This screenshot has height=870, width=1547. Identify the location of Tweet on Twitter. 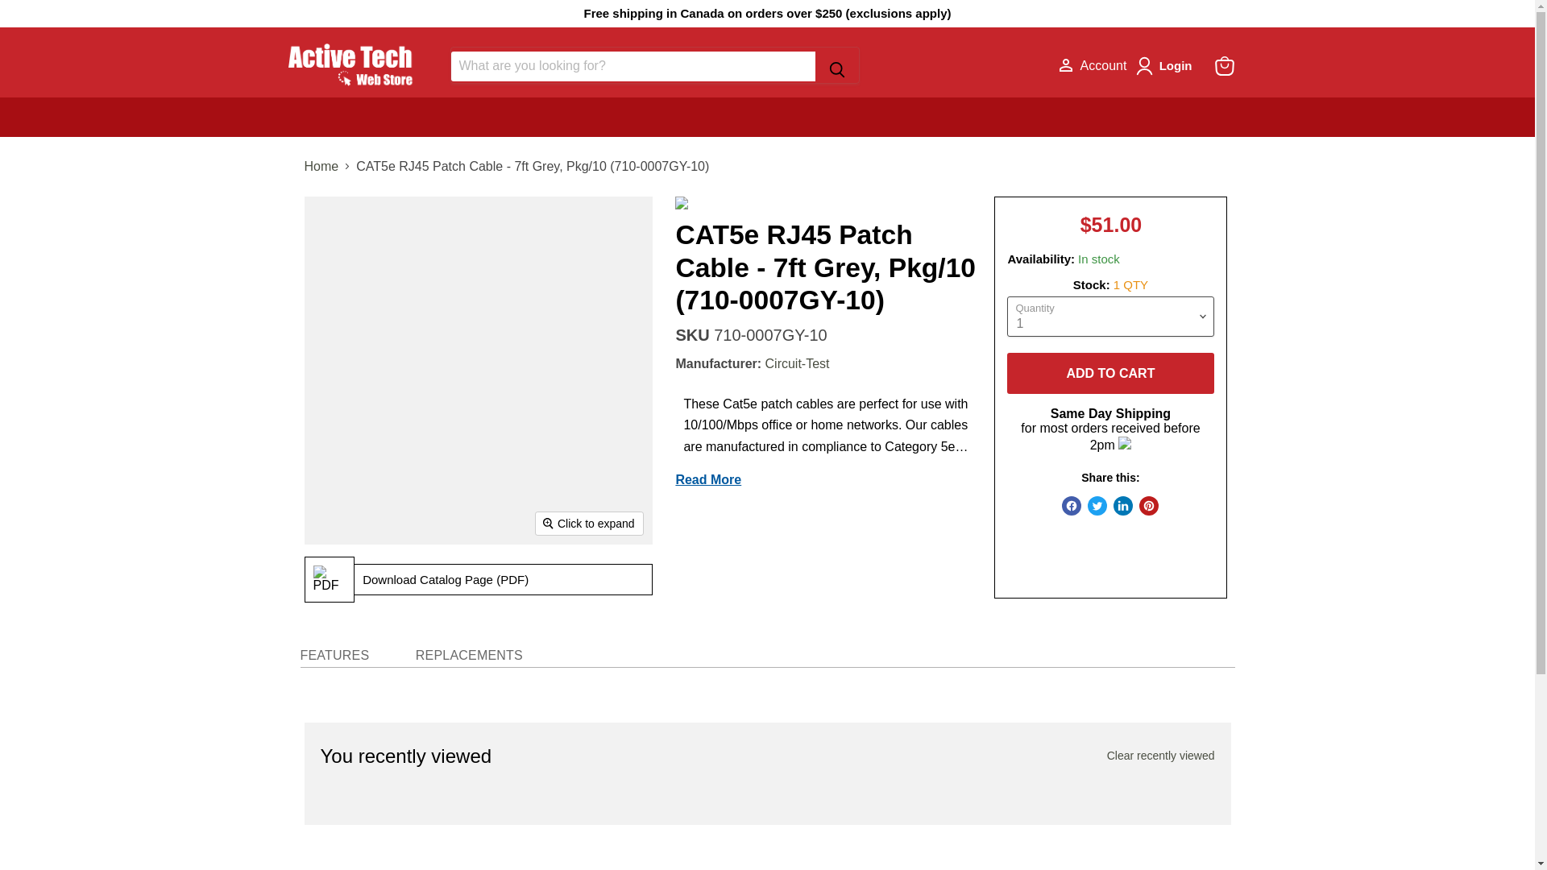
(1097, 506).